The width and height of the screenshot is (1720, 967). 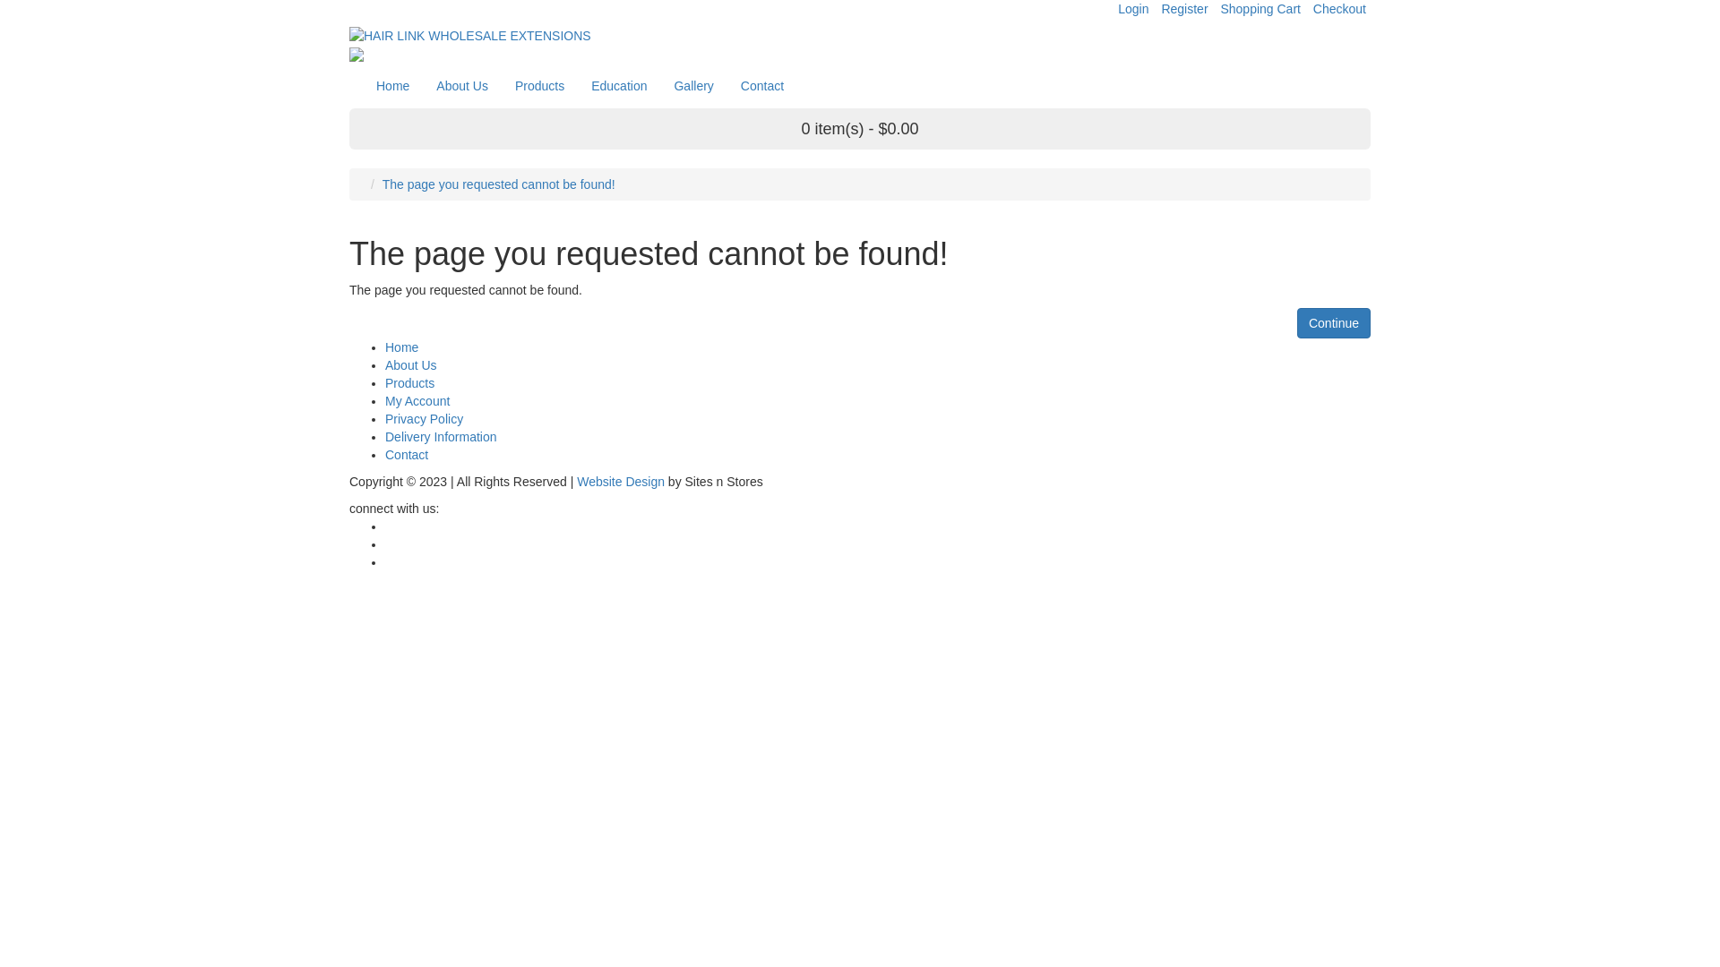 I want to click on 0 item(s) - $0.00, so click(x=860, y=129).